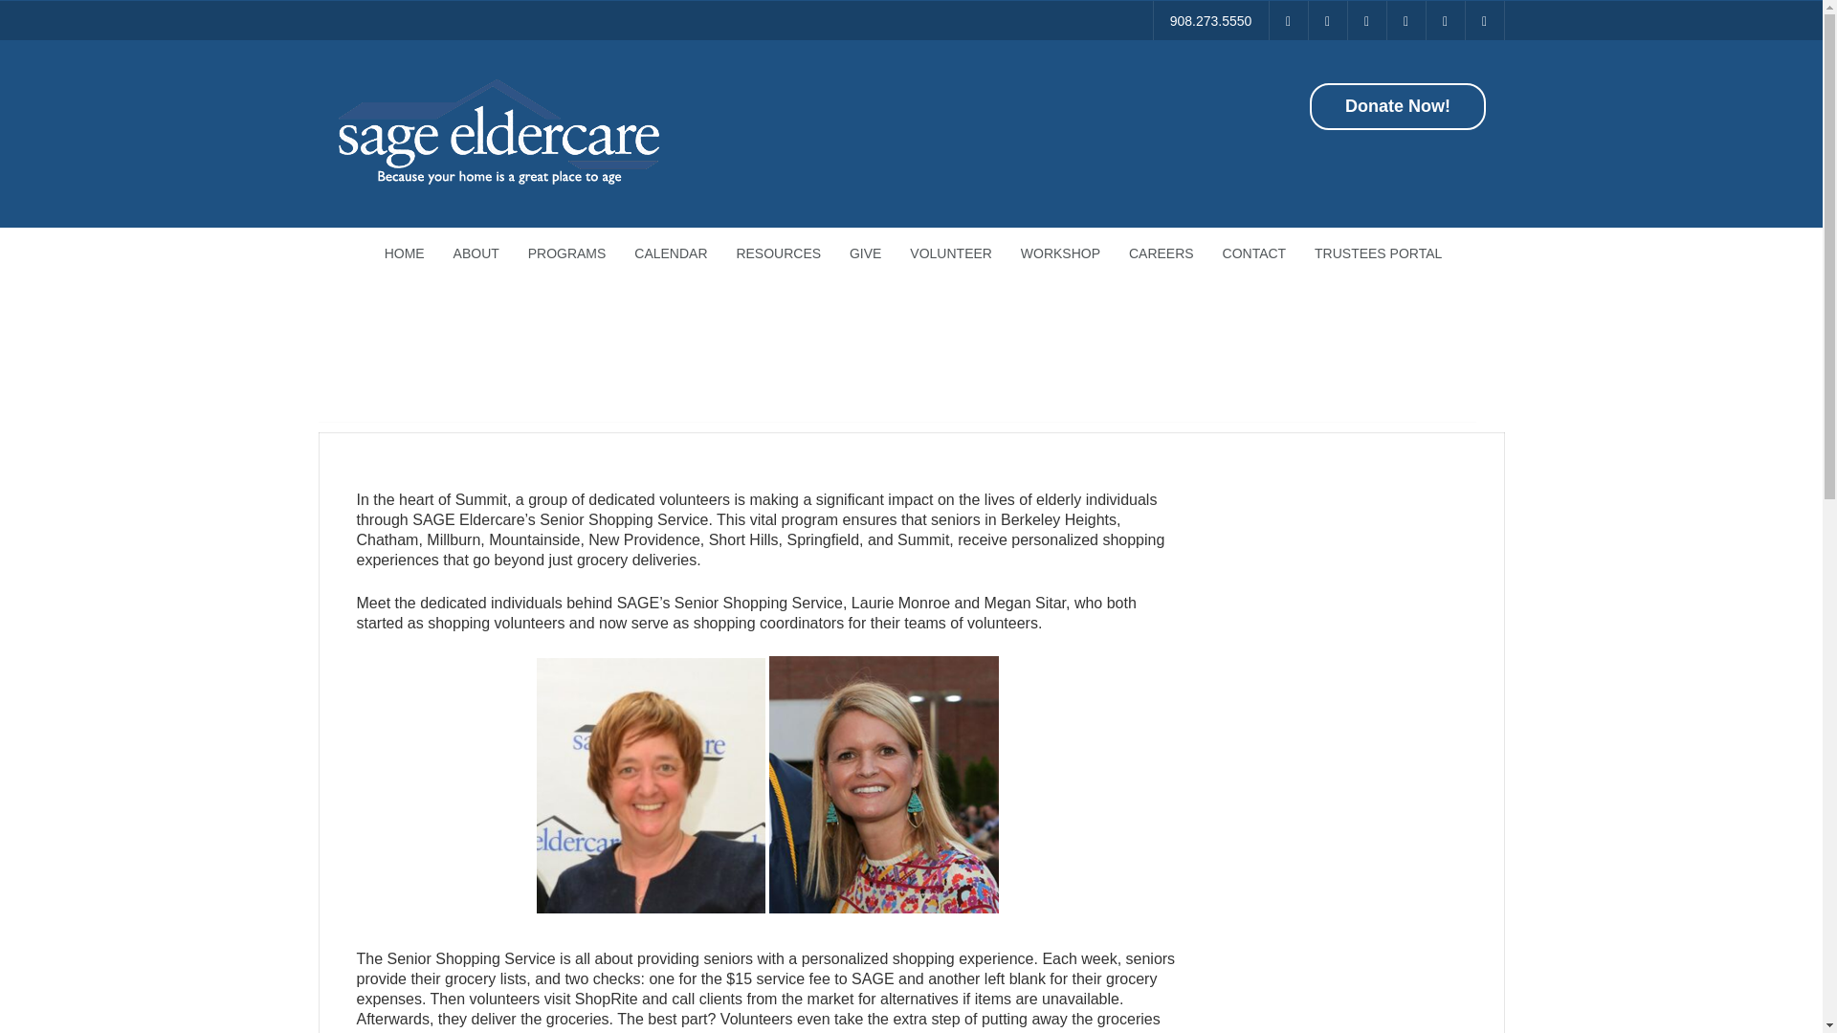  Describe the element at coordinates (1396, 107) in the screenshot. I see `Donate Now!` at that location.